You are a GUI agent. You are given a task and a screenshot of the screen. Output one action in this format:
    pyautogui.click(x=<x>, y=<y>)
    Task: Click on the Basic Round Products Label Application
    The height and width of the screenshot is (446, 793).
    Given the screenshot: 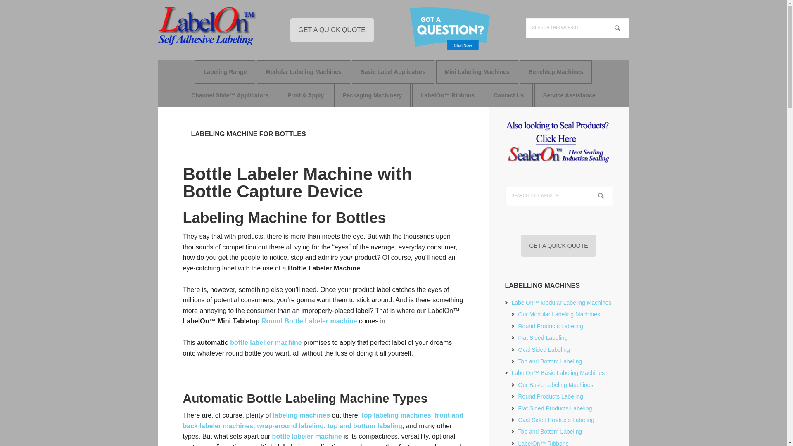 What is the action you would take?
    pyautogui.click(x=550, y=396)
    